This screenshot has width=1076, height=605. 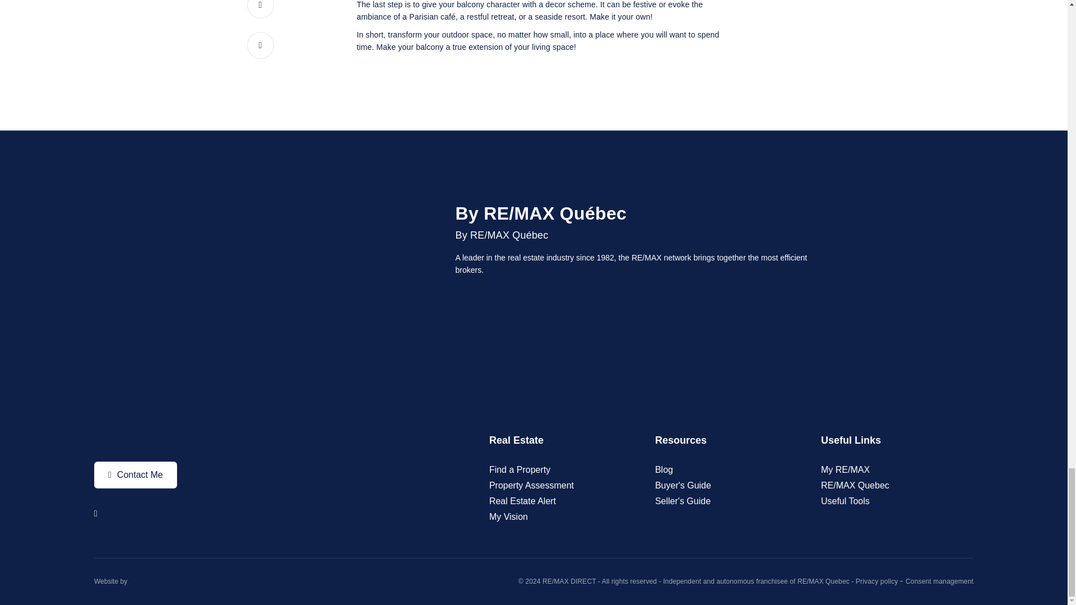 What do you see at coordinates (531, 485) in the screenshot?
I see `Property Assessment` at bounding box center [531, 485].